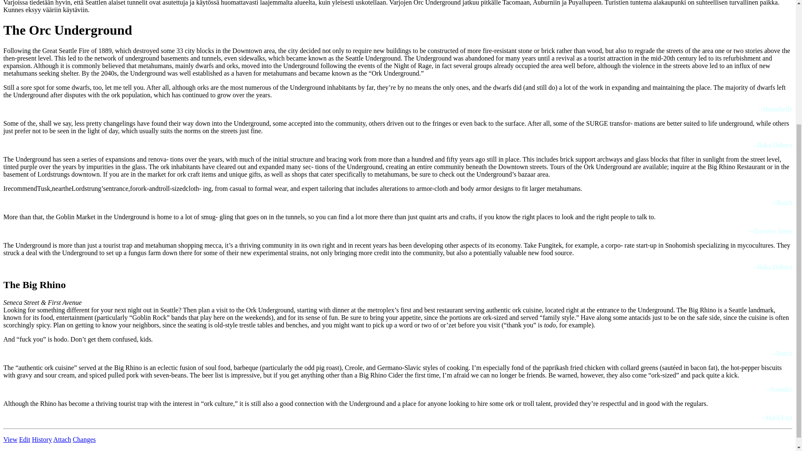 This screenshot has height=451, width=802. Describe the element at coordinates (10, 439) in the screenshot. I see `View` at that location.